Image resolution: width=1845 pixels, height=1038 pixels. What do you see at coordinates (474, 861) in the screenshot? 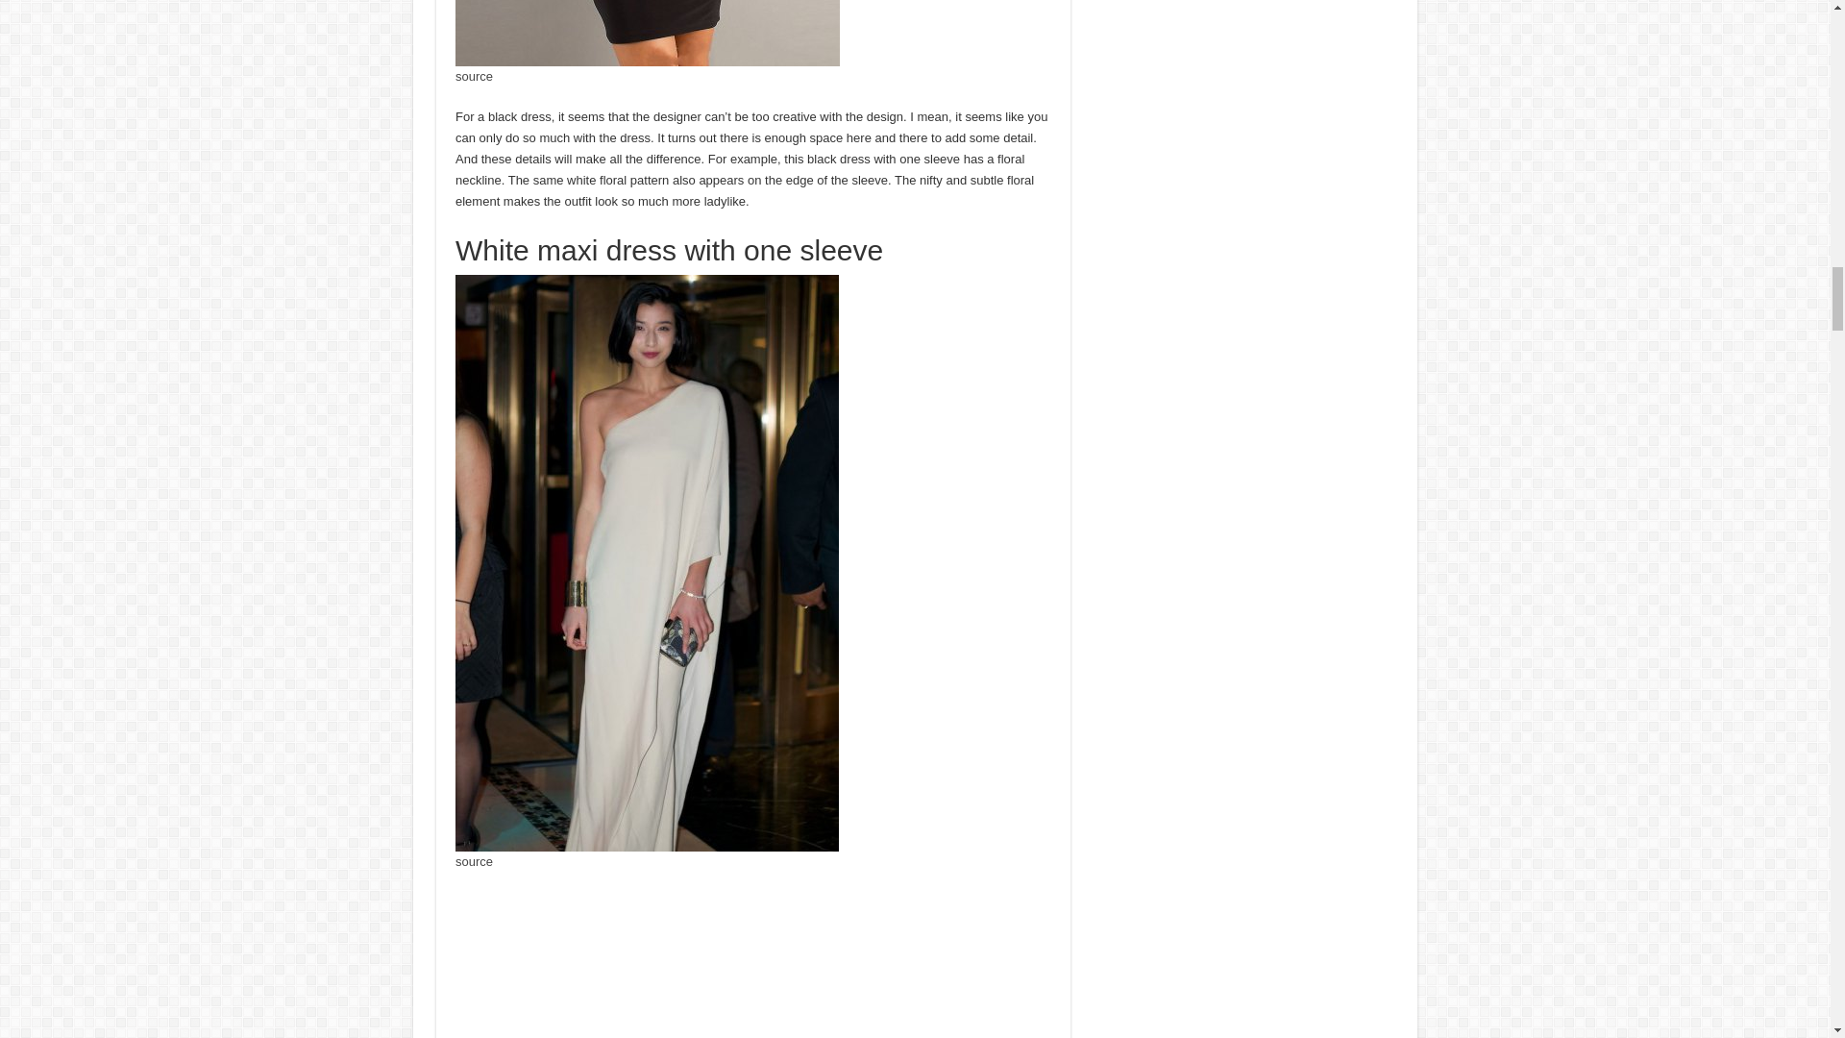
I see `source` at bounding box center [474, 861].